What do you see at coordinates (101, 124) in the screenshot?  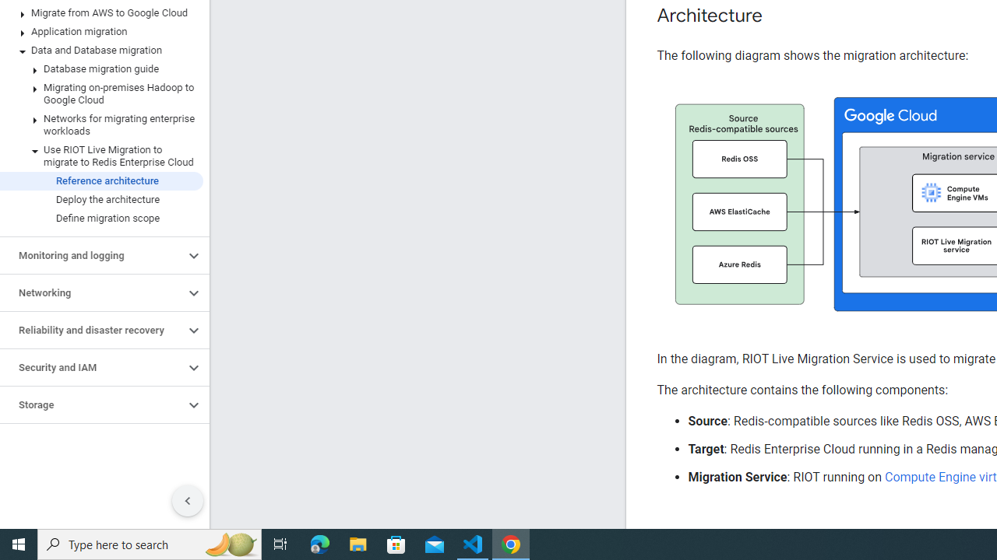 I see `Networks for migrating enterprise workloads` at bounding box center [101, 124].